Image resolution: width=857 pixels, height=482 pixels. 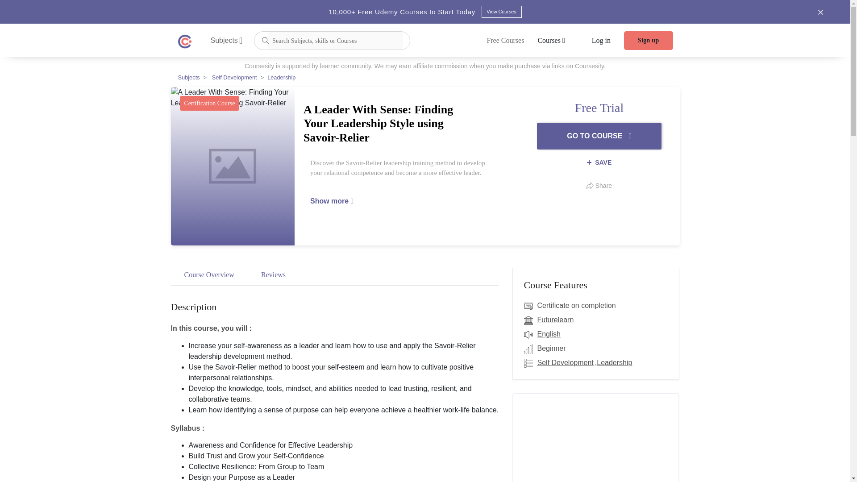 What do you see at coordinates (530, 348) in the screenshot?
I see `Level` at bounding box center [530, 348].